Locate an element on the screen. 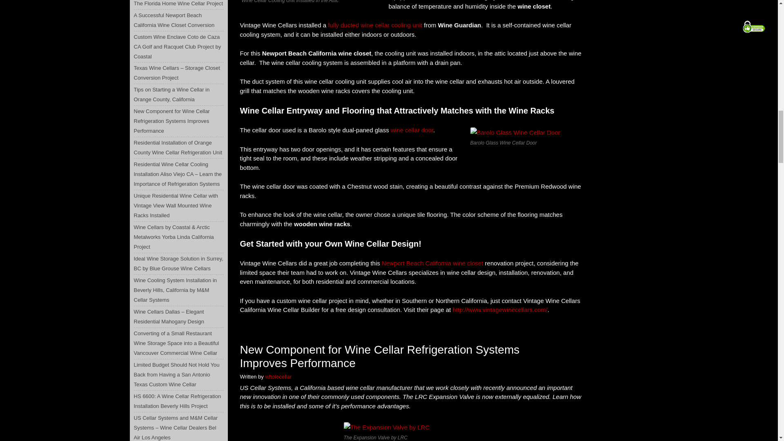  Learn some tips in building a wine cellar. Click here. is located at coordinates (412, 130).